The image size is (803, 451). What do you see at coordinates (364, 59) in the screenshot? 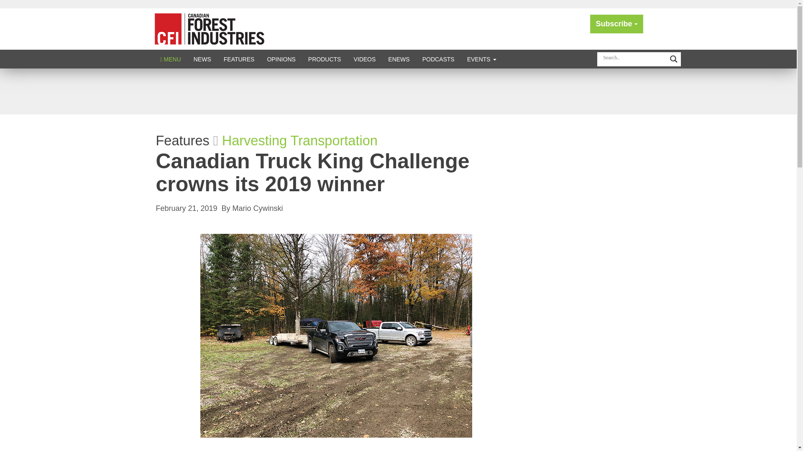
I see `VIDEOS` at bounding box center [364, 59].